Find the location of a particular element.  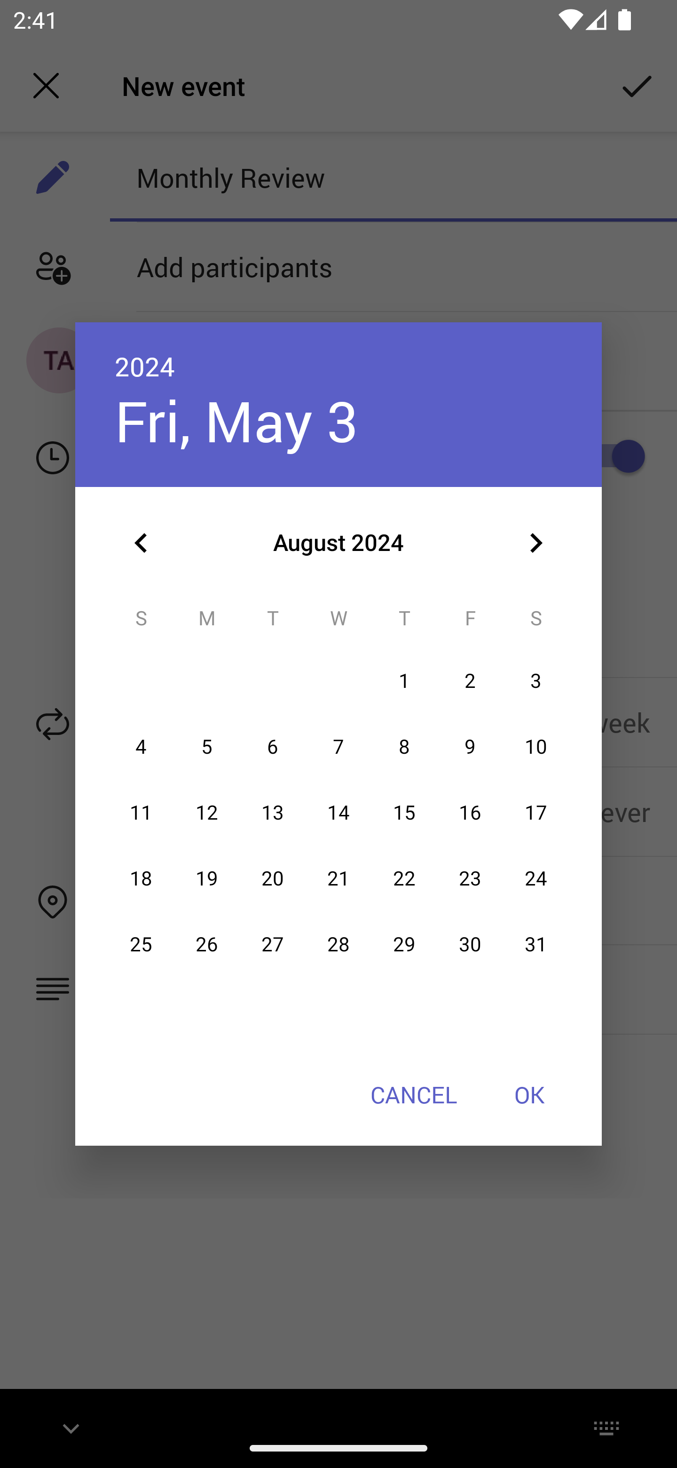

6 06 August 2024 is located at coordinates (272, 747).